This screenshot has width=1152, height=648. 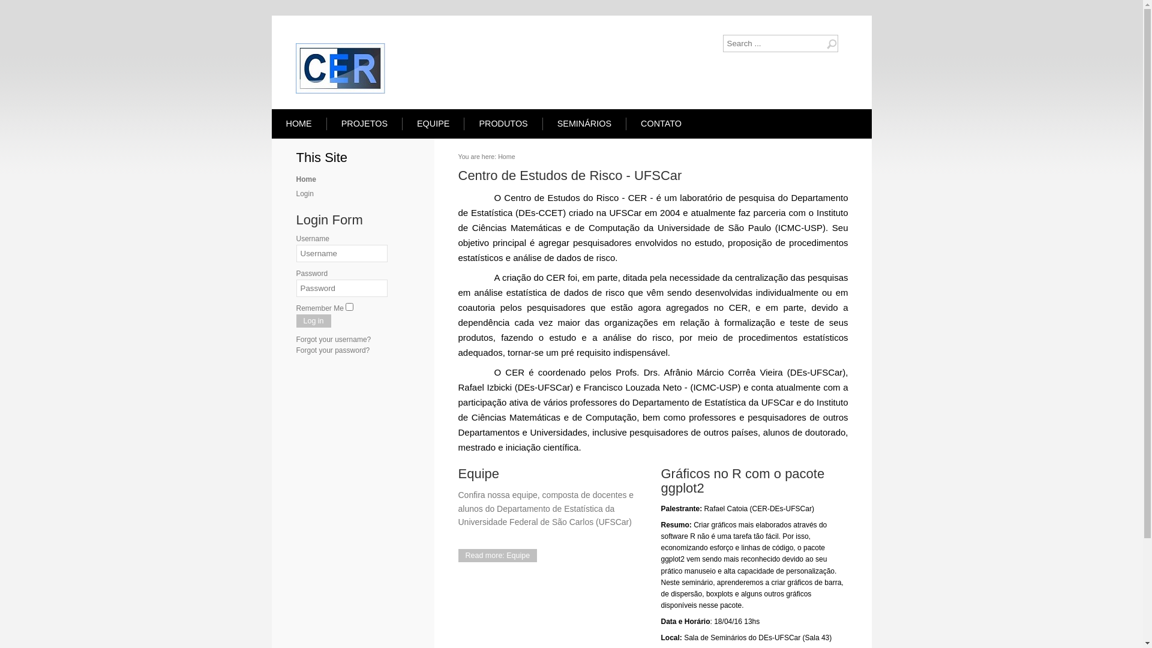 I want to click on PROJETOS, so click(x=365, y=124).